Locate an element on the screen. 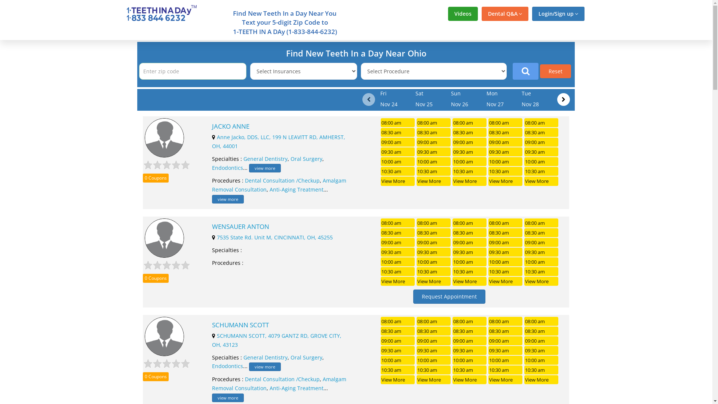 This screenshot has width=718, height=404. View More is located at coordinates (470, 281).